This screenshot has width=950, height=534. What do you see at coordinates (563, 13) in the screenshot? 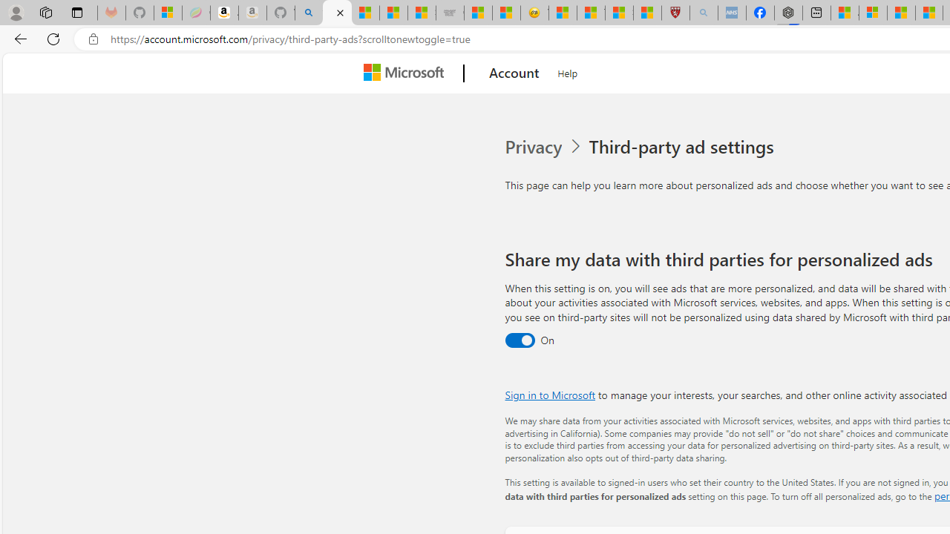
I see `Recipes - MSN` at bounding box center [563, 13].